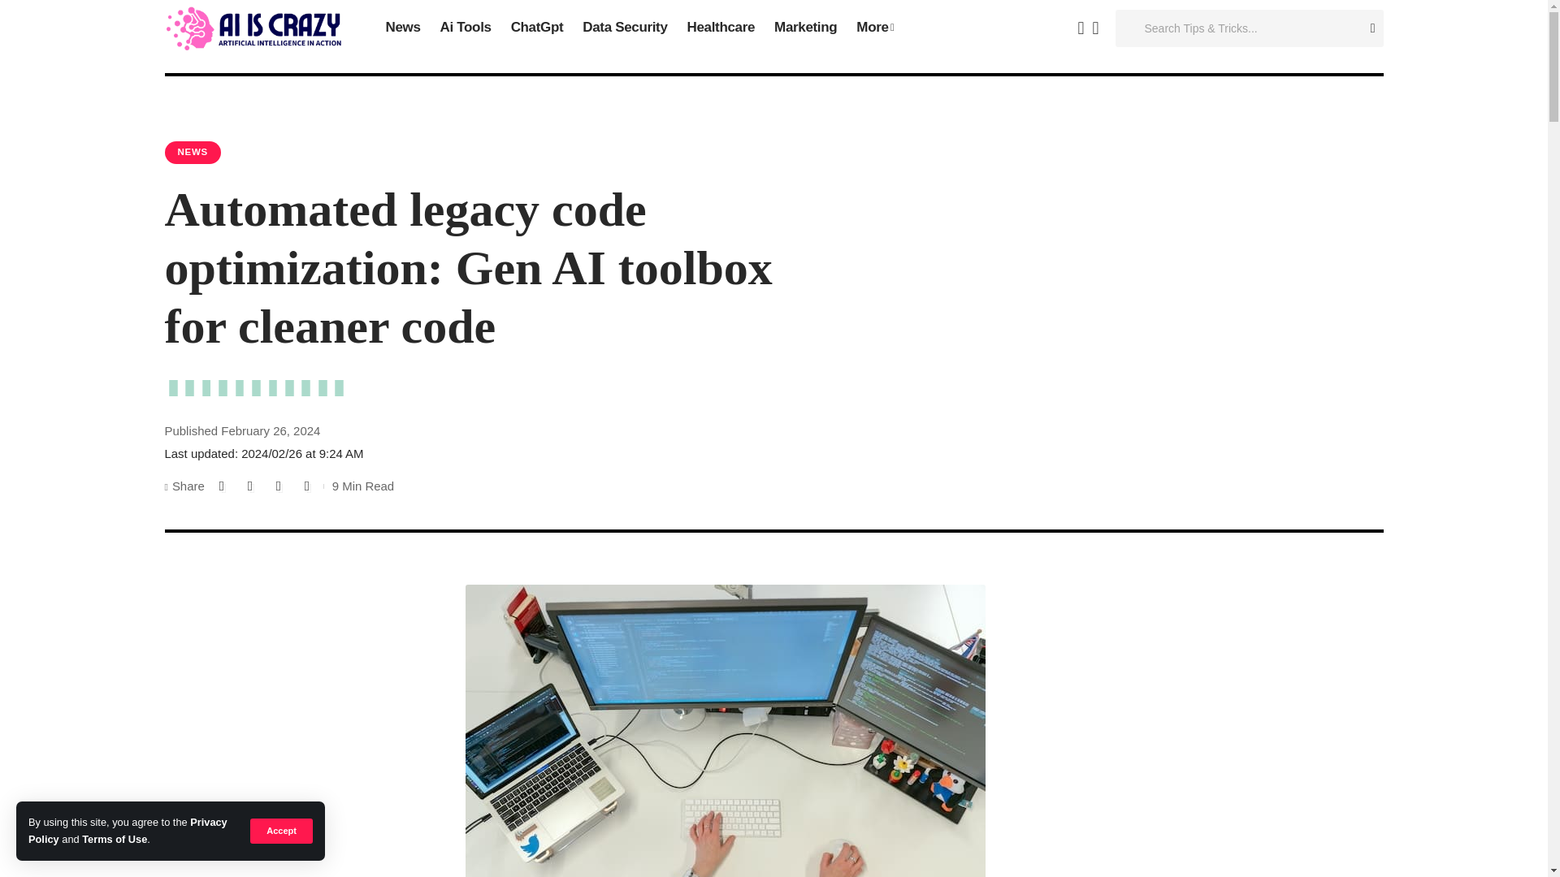  Describe the element at coordinates (403, 28) in the screenshot. I see `News` at that location.